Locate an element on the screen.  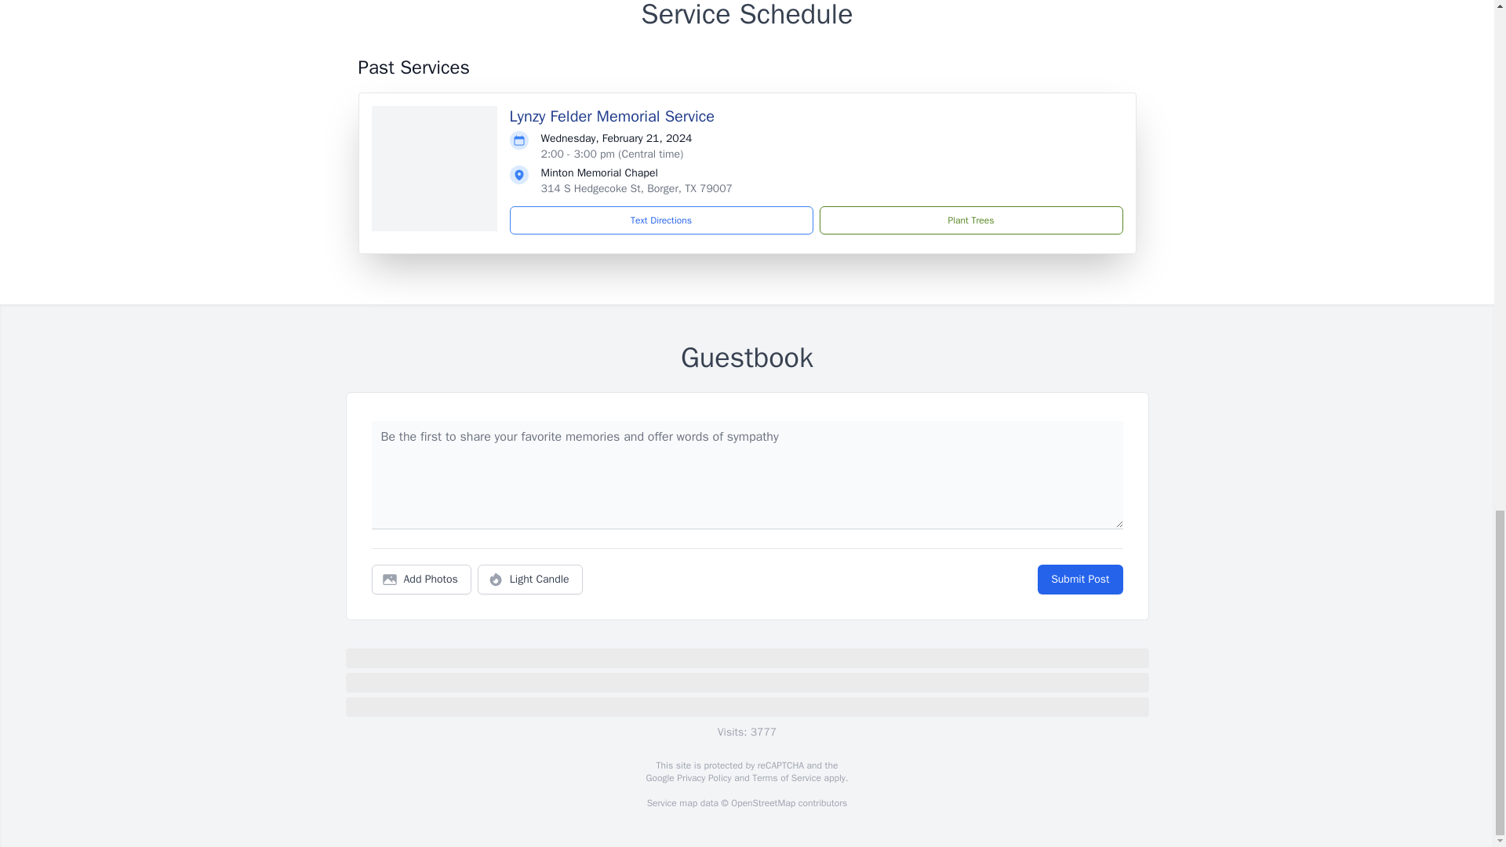
OpenStreetMap is located at coordinates (762, 803).